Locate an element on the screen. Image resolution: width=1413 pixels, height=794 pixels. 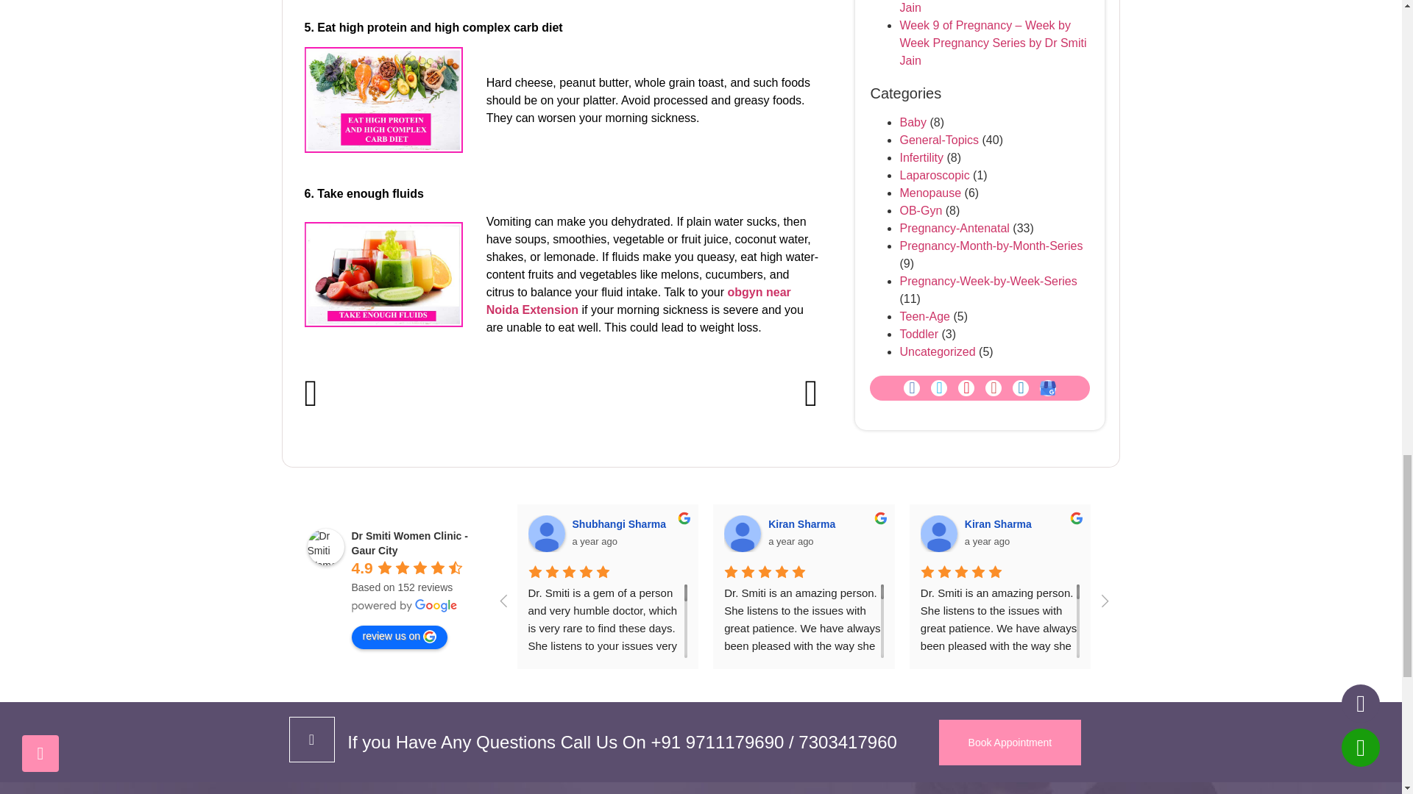
Radhey Arora is located at coordinates (1134, 533).